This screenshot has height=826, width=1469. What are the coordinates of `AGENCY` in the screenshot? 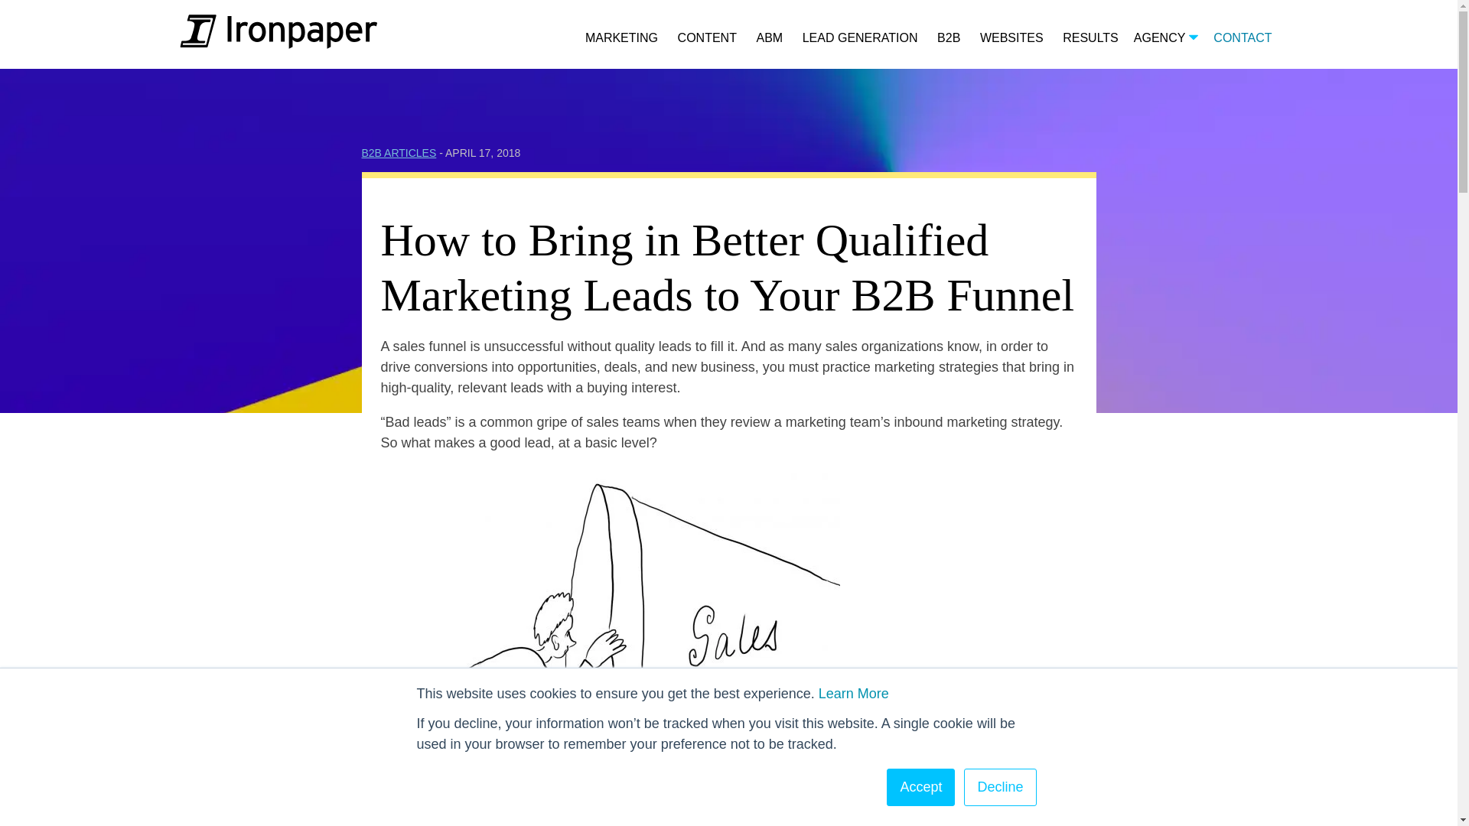 It's located at (1166, 38).